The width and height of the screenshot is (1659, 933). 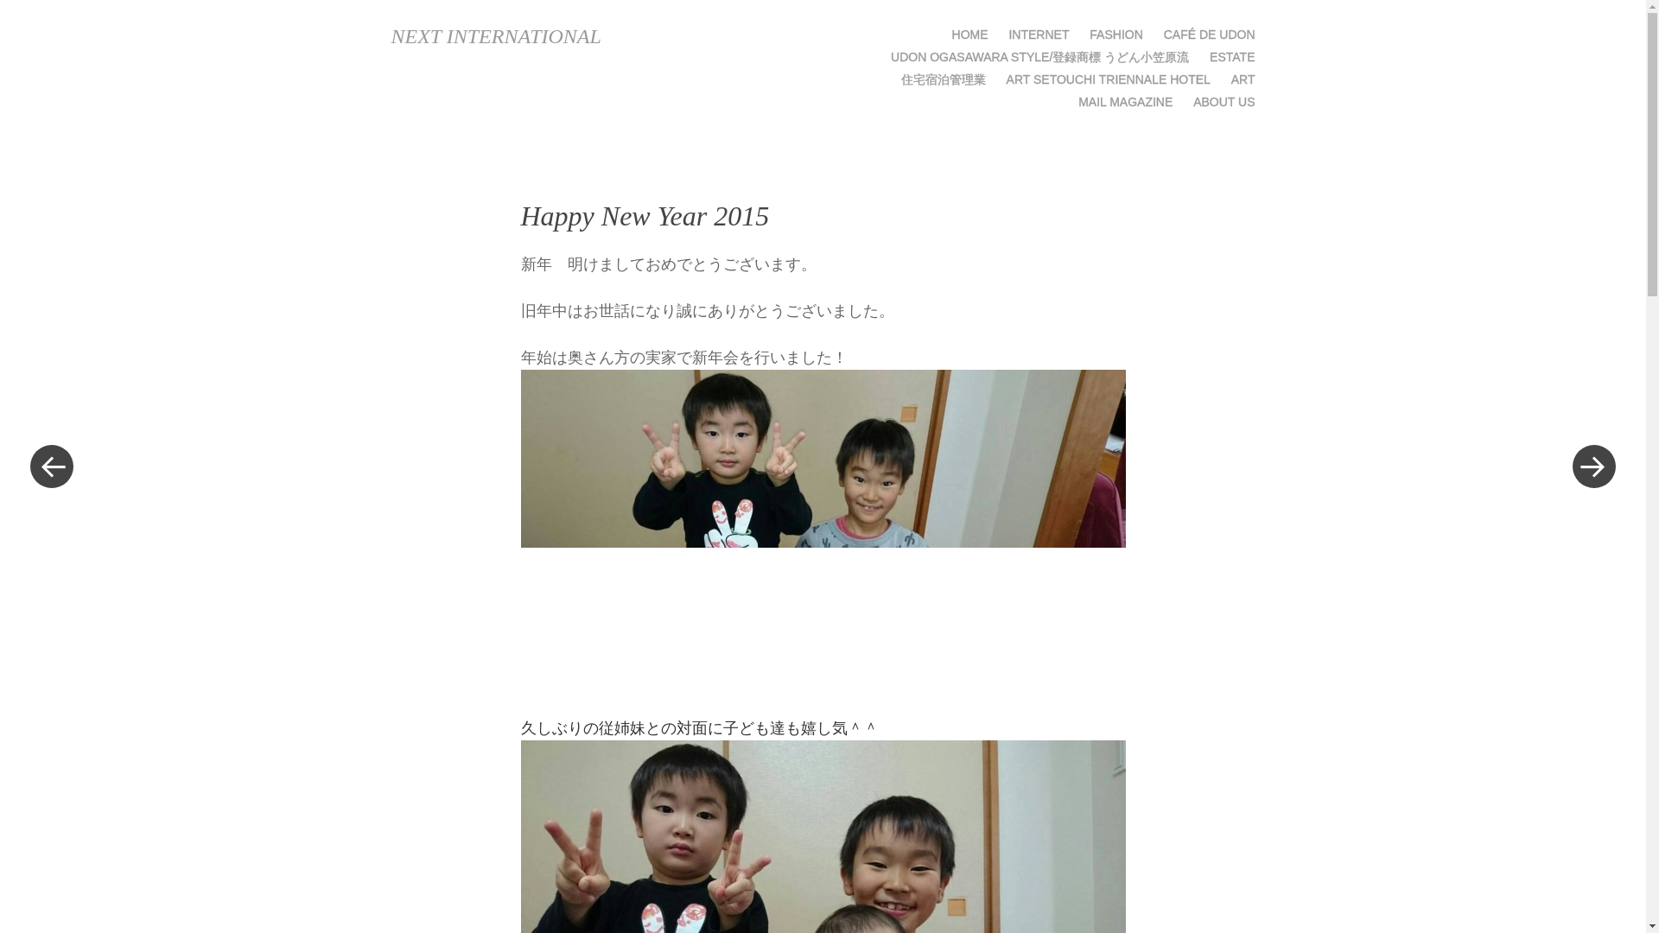 What do you see at coordinates (1039, 35) in the screenshot?
I see `INTERNET` at bounding box center [1039, 35].